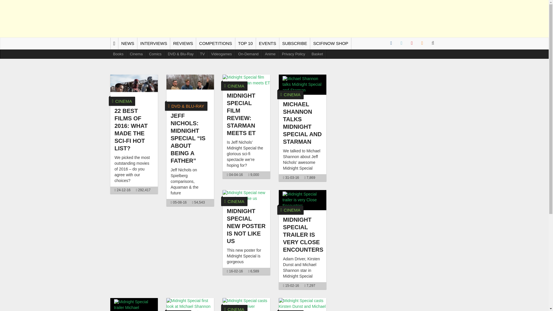 This screenshot has width=553, height=311. What do you see at coordinates (118, 54) in the screenshot?
I see `Books` at bounding box center [118, 54].